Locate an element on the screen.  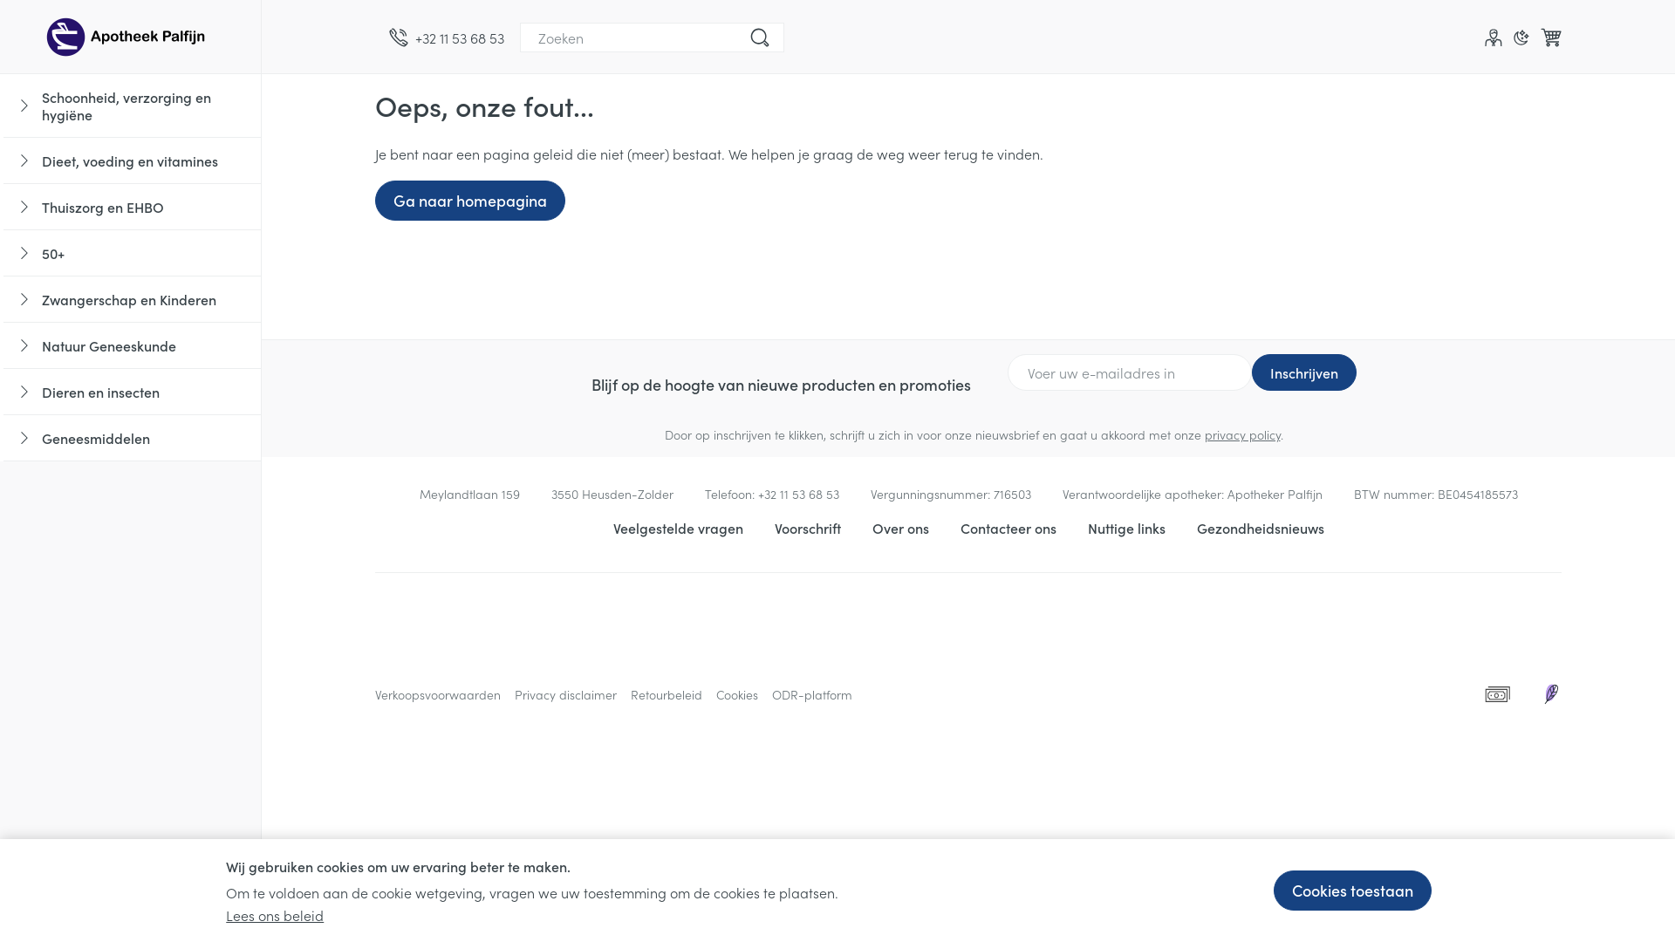
Apotheek Palfijn is located at coordinates (131, 37).